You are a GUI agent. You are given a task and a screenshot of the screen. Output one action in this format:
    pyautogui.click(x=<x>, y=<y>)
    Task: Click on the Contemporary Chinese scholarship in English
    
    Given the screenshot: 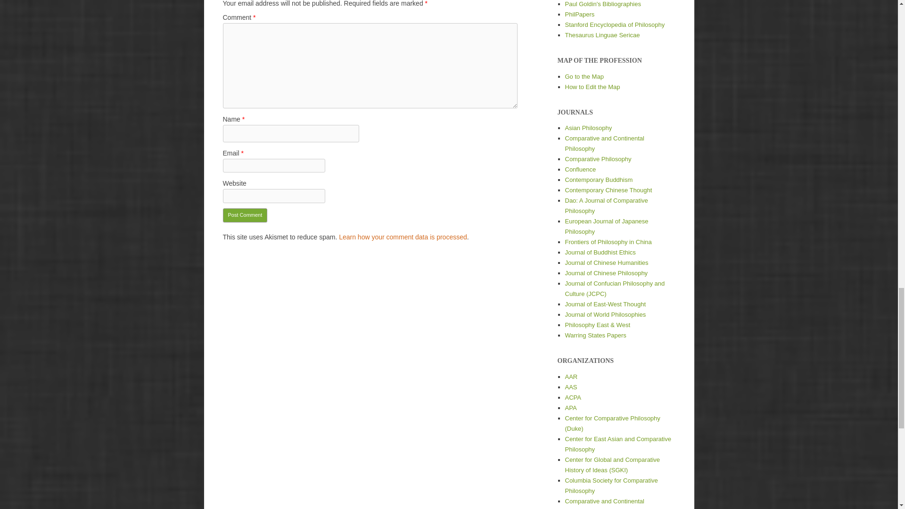 What is the action you would take?
    pyautogui.click(x=606, y=262)
    